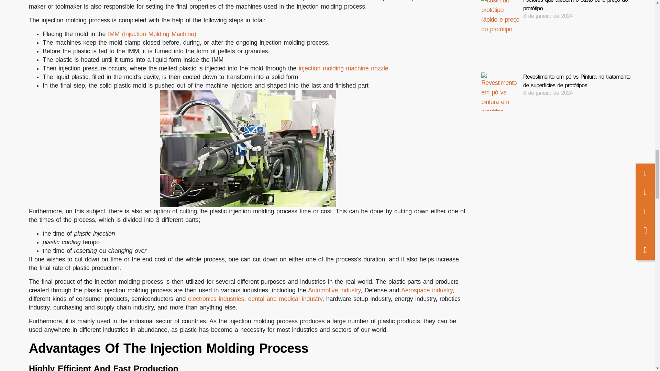 The height and width of the screenshot is (371, 660). Describe the element at coordinates (285, 299) in the screenshot. I see `dental and medical industry` at that location.